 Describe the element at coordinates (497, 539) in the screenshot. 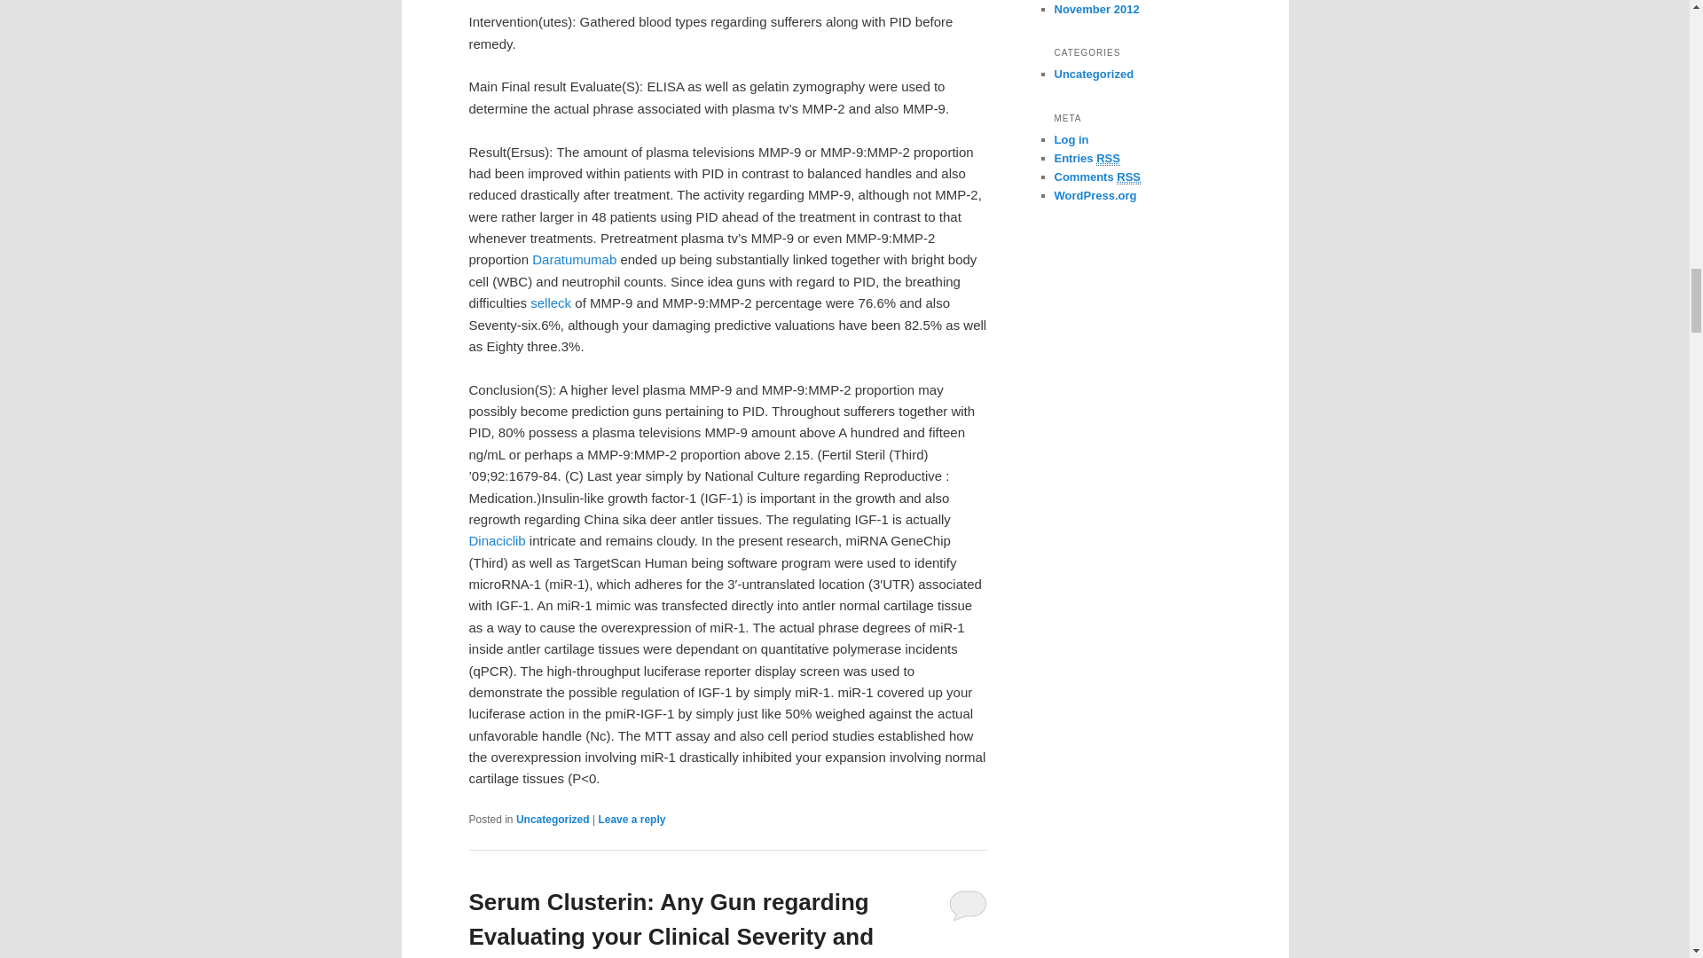

I see `Dinaciclib` at that location.